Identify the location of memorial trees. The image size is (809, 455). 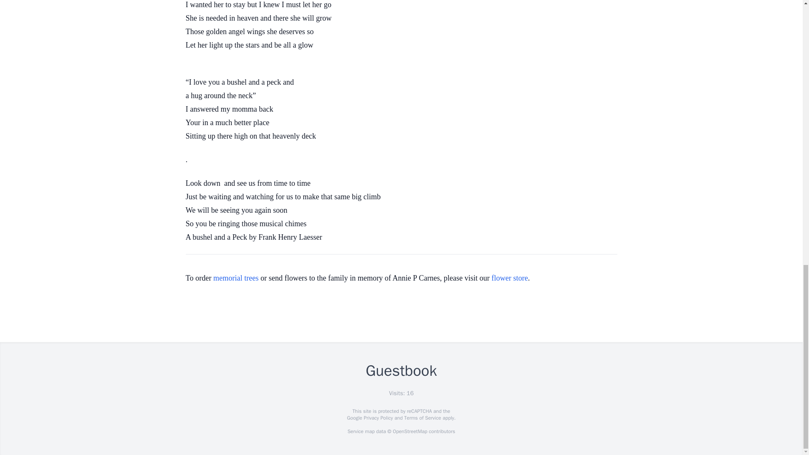
(236, 278).